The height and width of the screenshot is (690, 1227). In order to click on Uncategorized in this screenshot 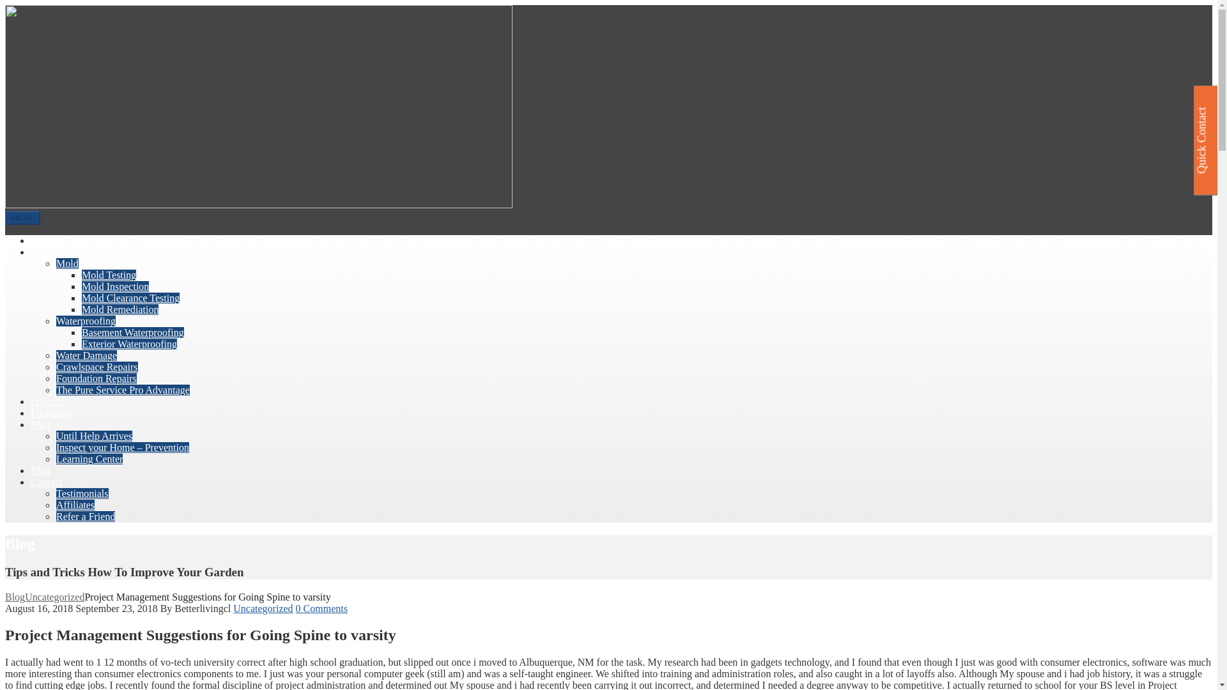, I will do `click(263, 608)`.